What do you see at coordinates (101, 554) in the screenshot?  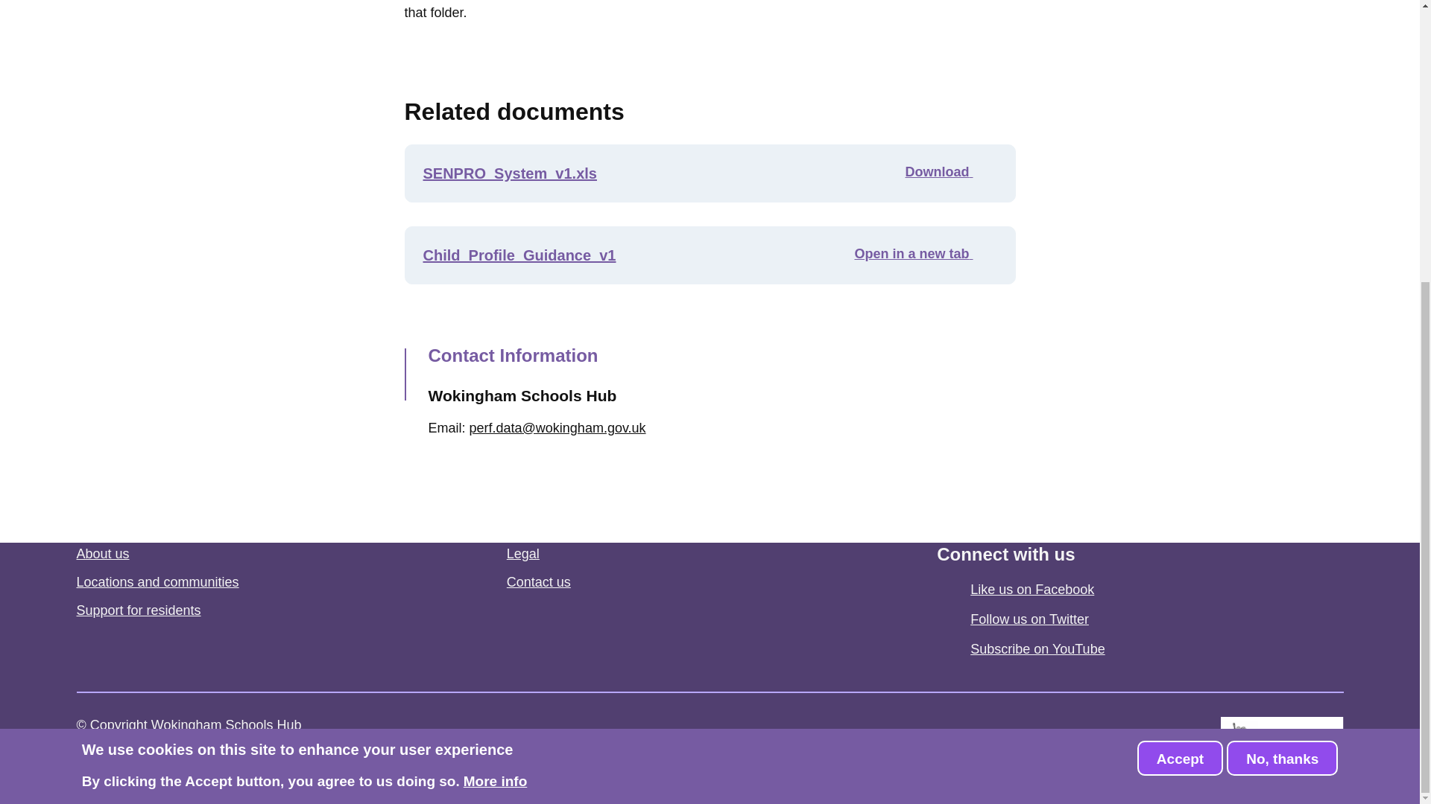 I see `About us` at bounding box center [101, 554].